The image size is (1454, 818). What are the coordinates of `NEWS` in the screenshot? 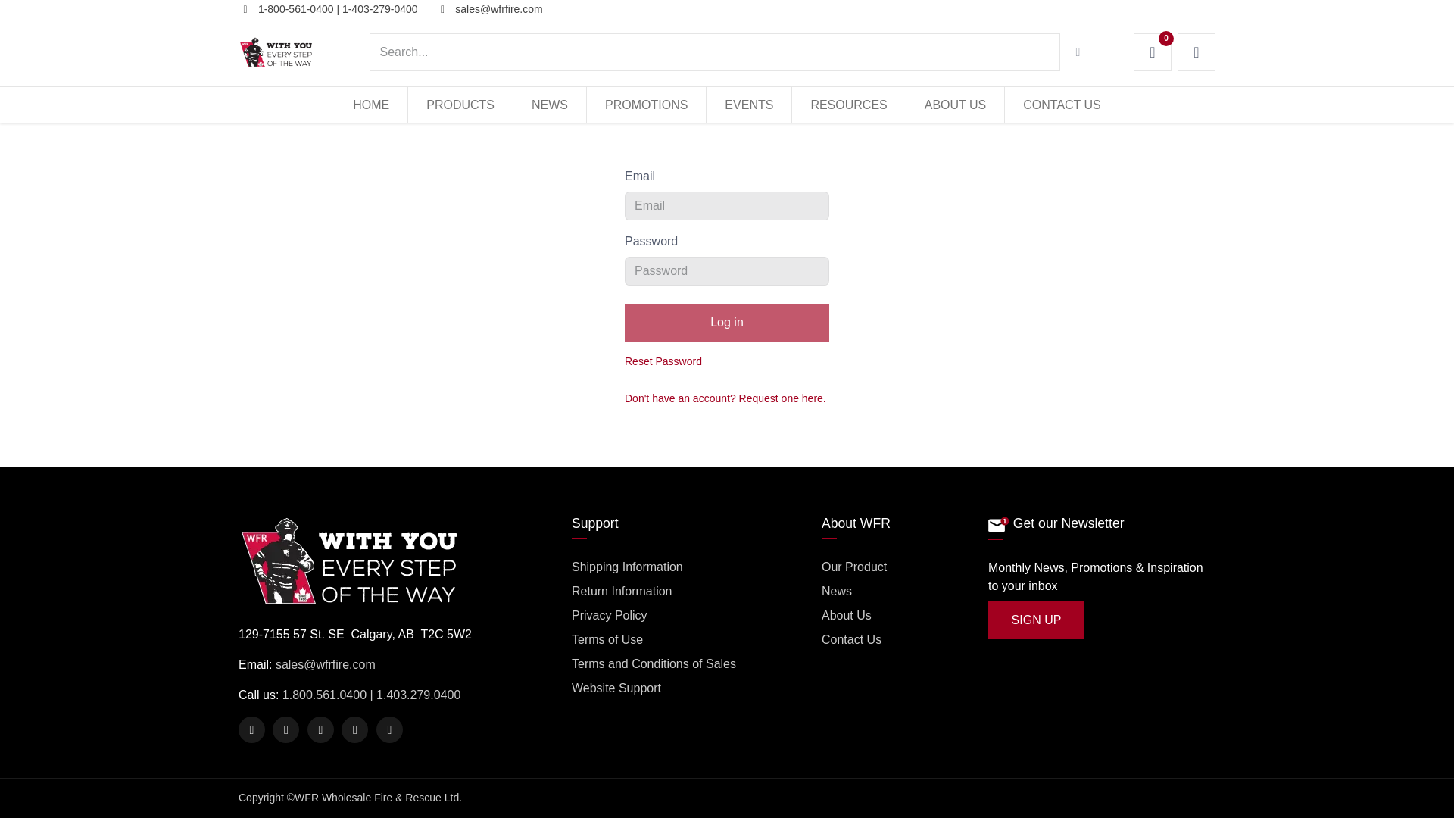 It's located at (549, 105).